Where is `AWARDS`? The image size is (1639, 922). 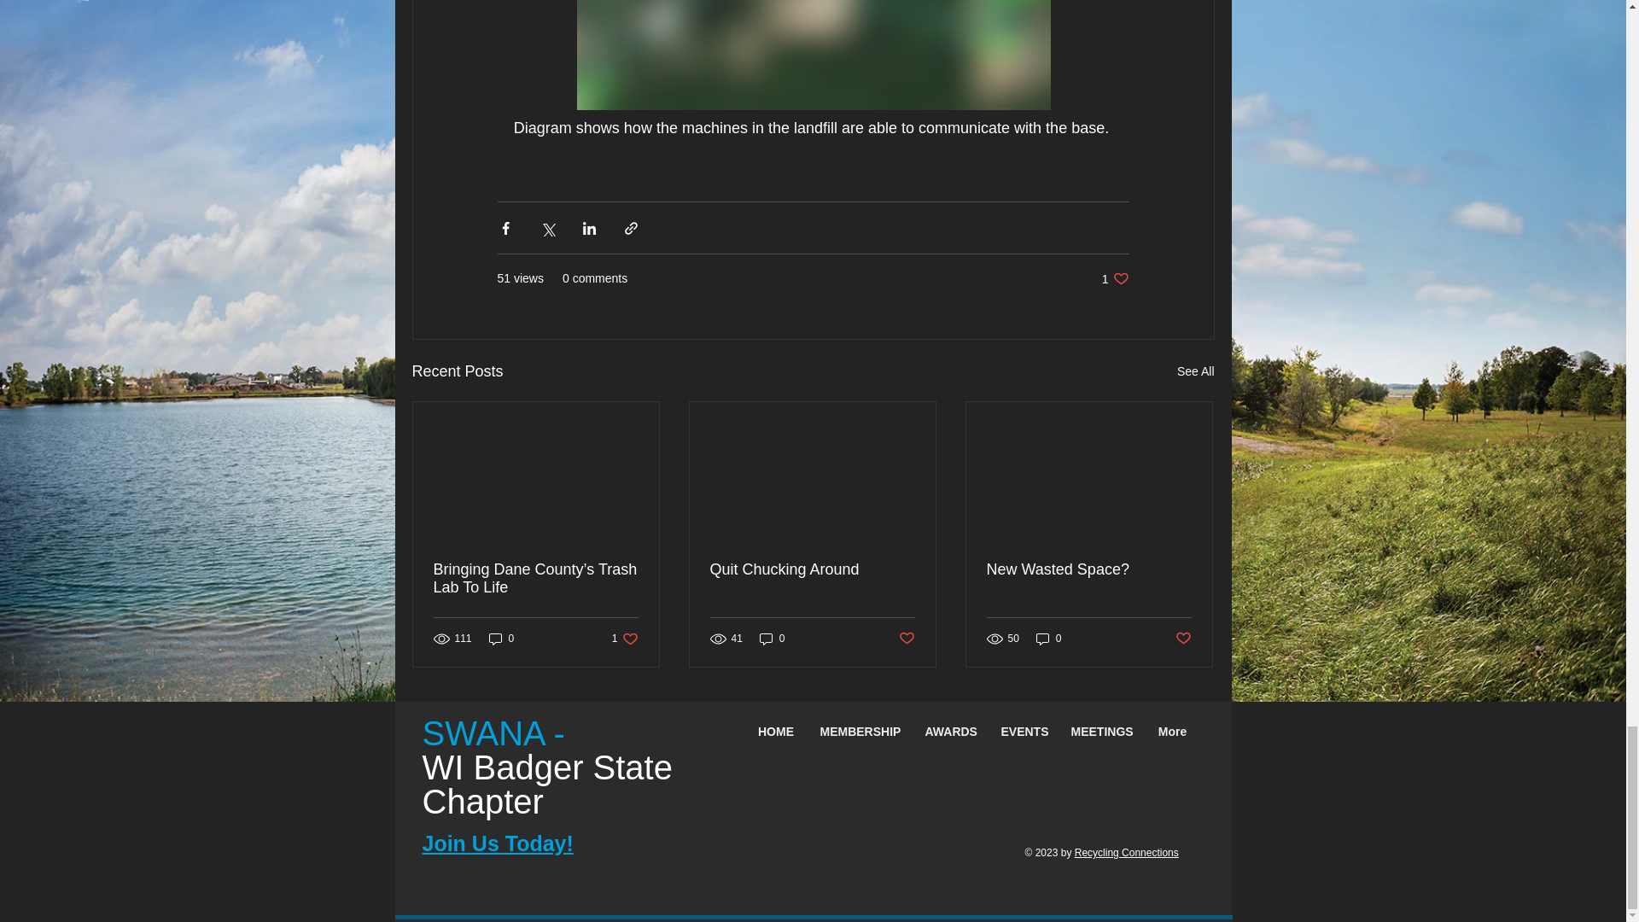
AWARDS is located at coordinates (949, 732).